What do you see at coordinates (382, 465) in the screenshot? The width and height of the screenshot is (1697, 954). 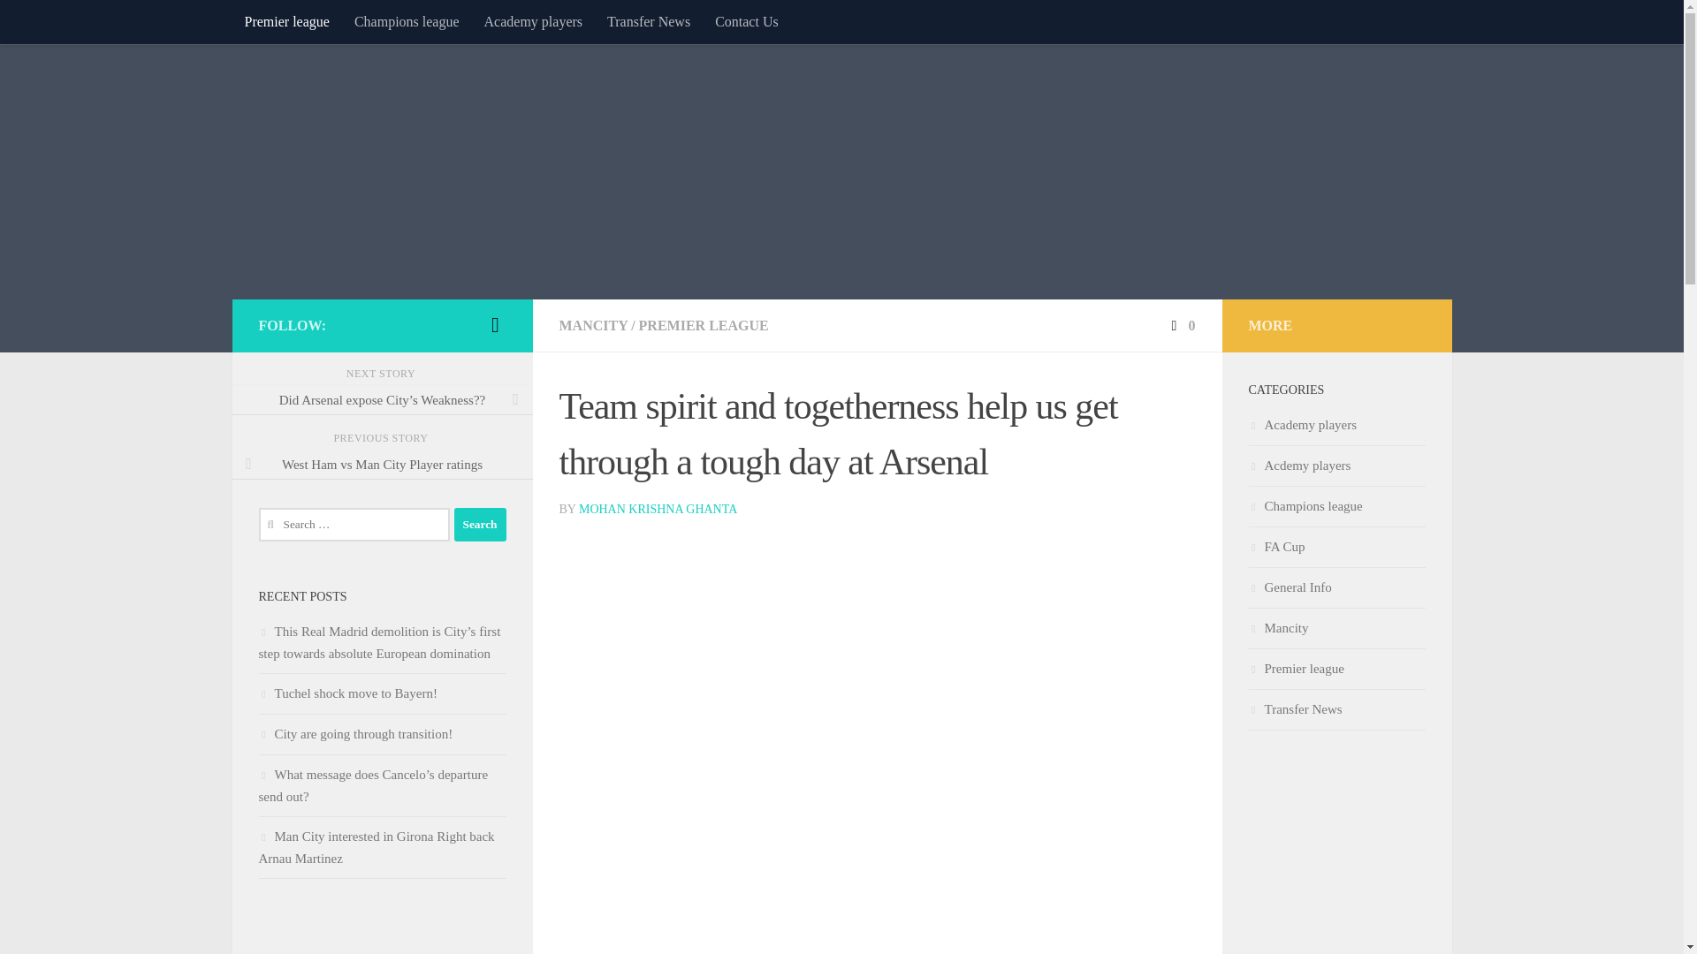 I see `West Ham vs Man City Player ratings` at bounding box center [382, 465].